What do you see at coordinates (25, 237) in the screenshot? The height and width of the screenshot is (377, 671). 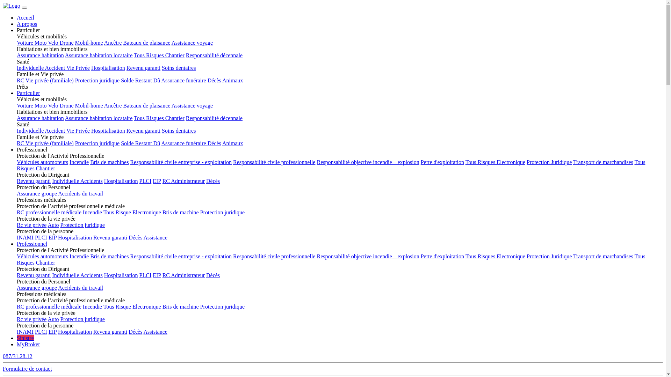 I see `INAMI` at bounding box center [25, 237].